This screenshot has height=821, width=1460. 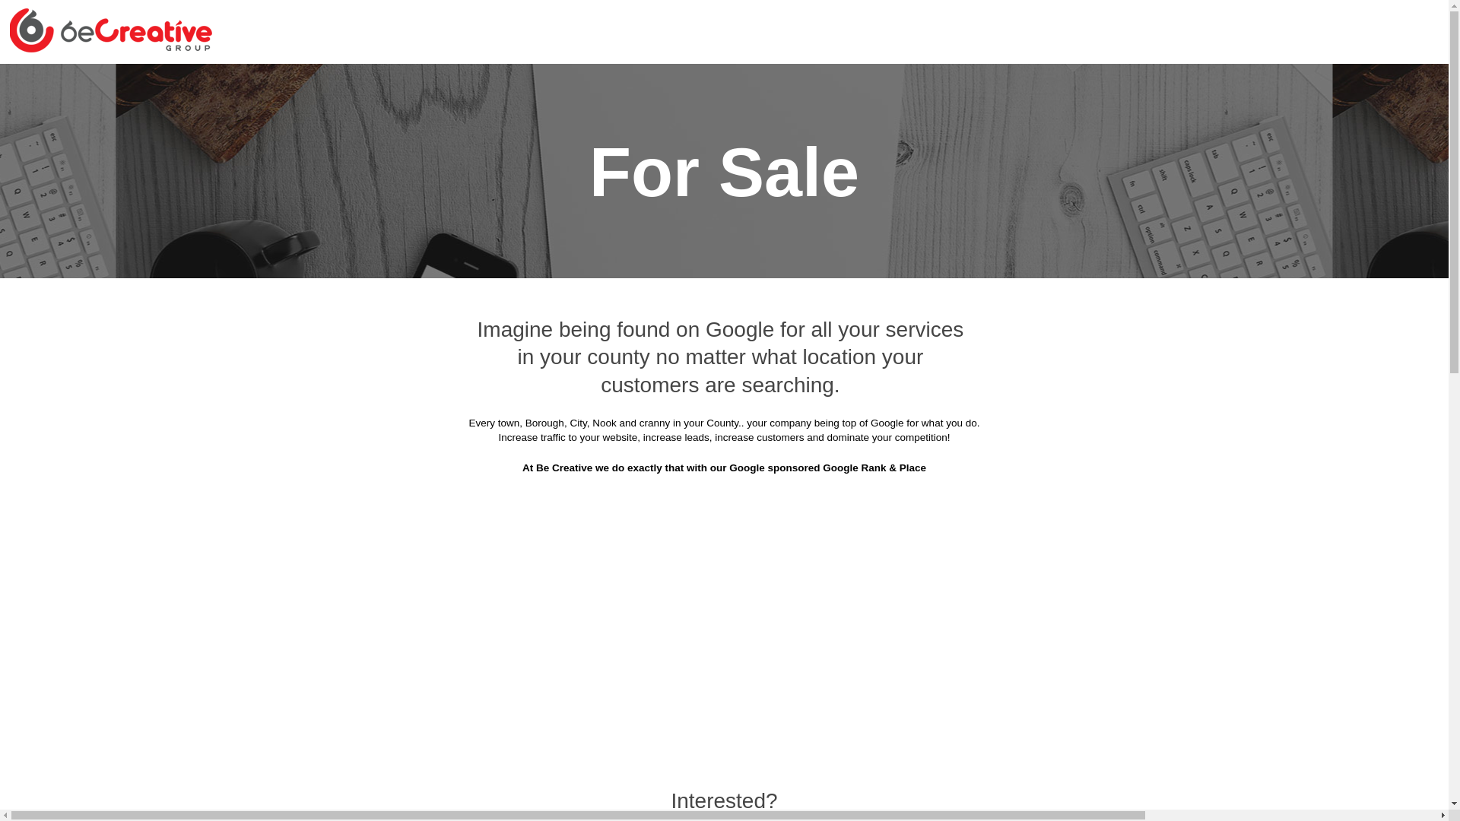 I want to click on Aggregate Suppliers Devon, so click(x=662, y=84).